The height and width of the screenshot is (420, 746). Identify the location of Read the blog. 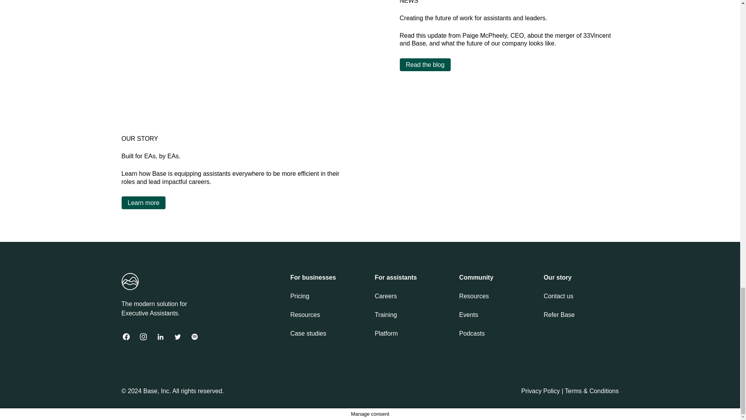
(425, 65).